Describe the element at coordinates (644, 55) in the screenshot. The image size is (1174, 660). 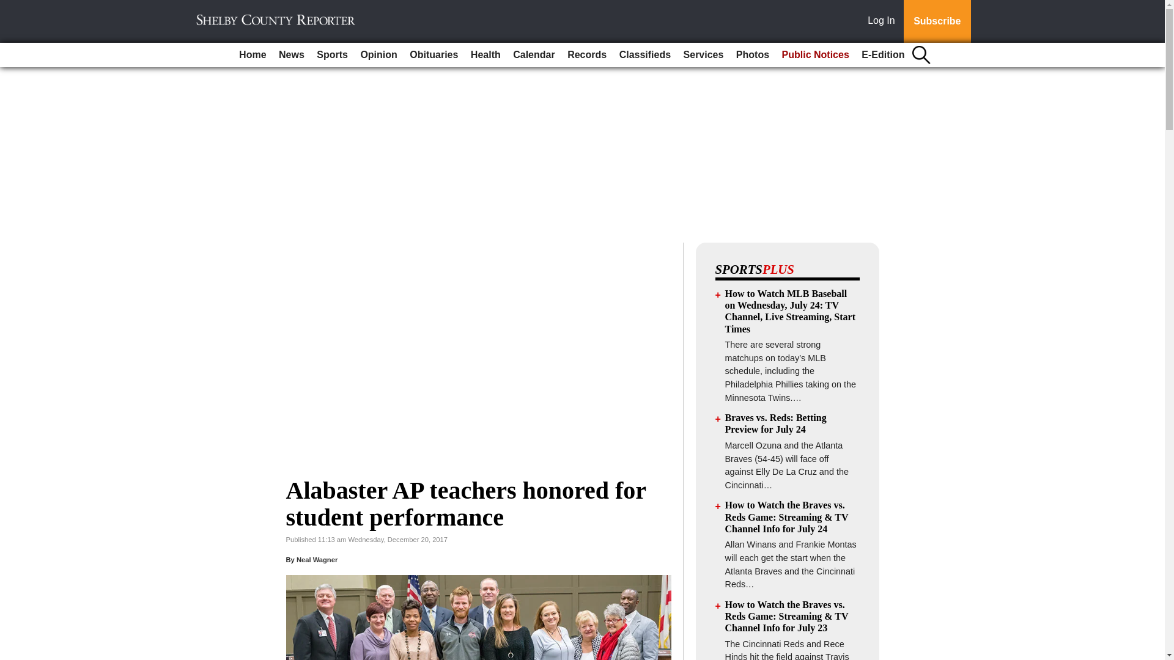
I see `Classifieds` at that location.